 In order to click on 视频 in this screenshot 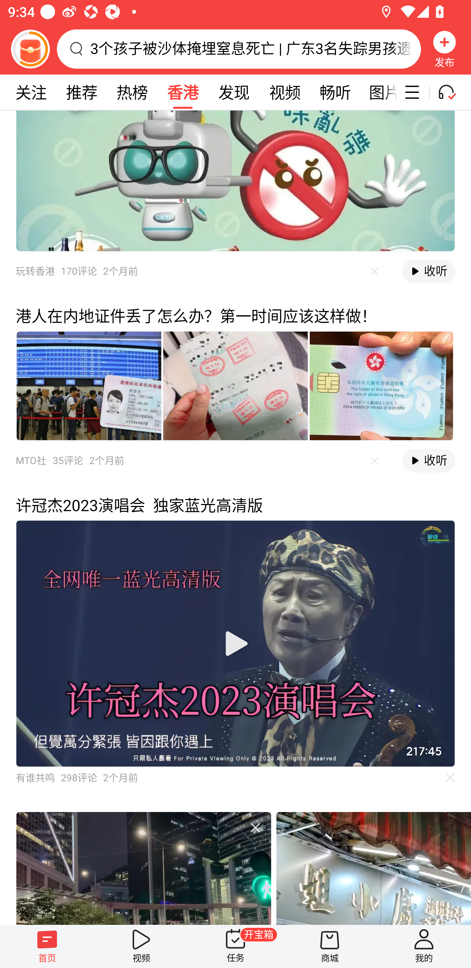, I will do `click(285, 92)`.